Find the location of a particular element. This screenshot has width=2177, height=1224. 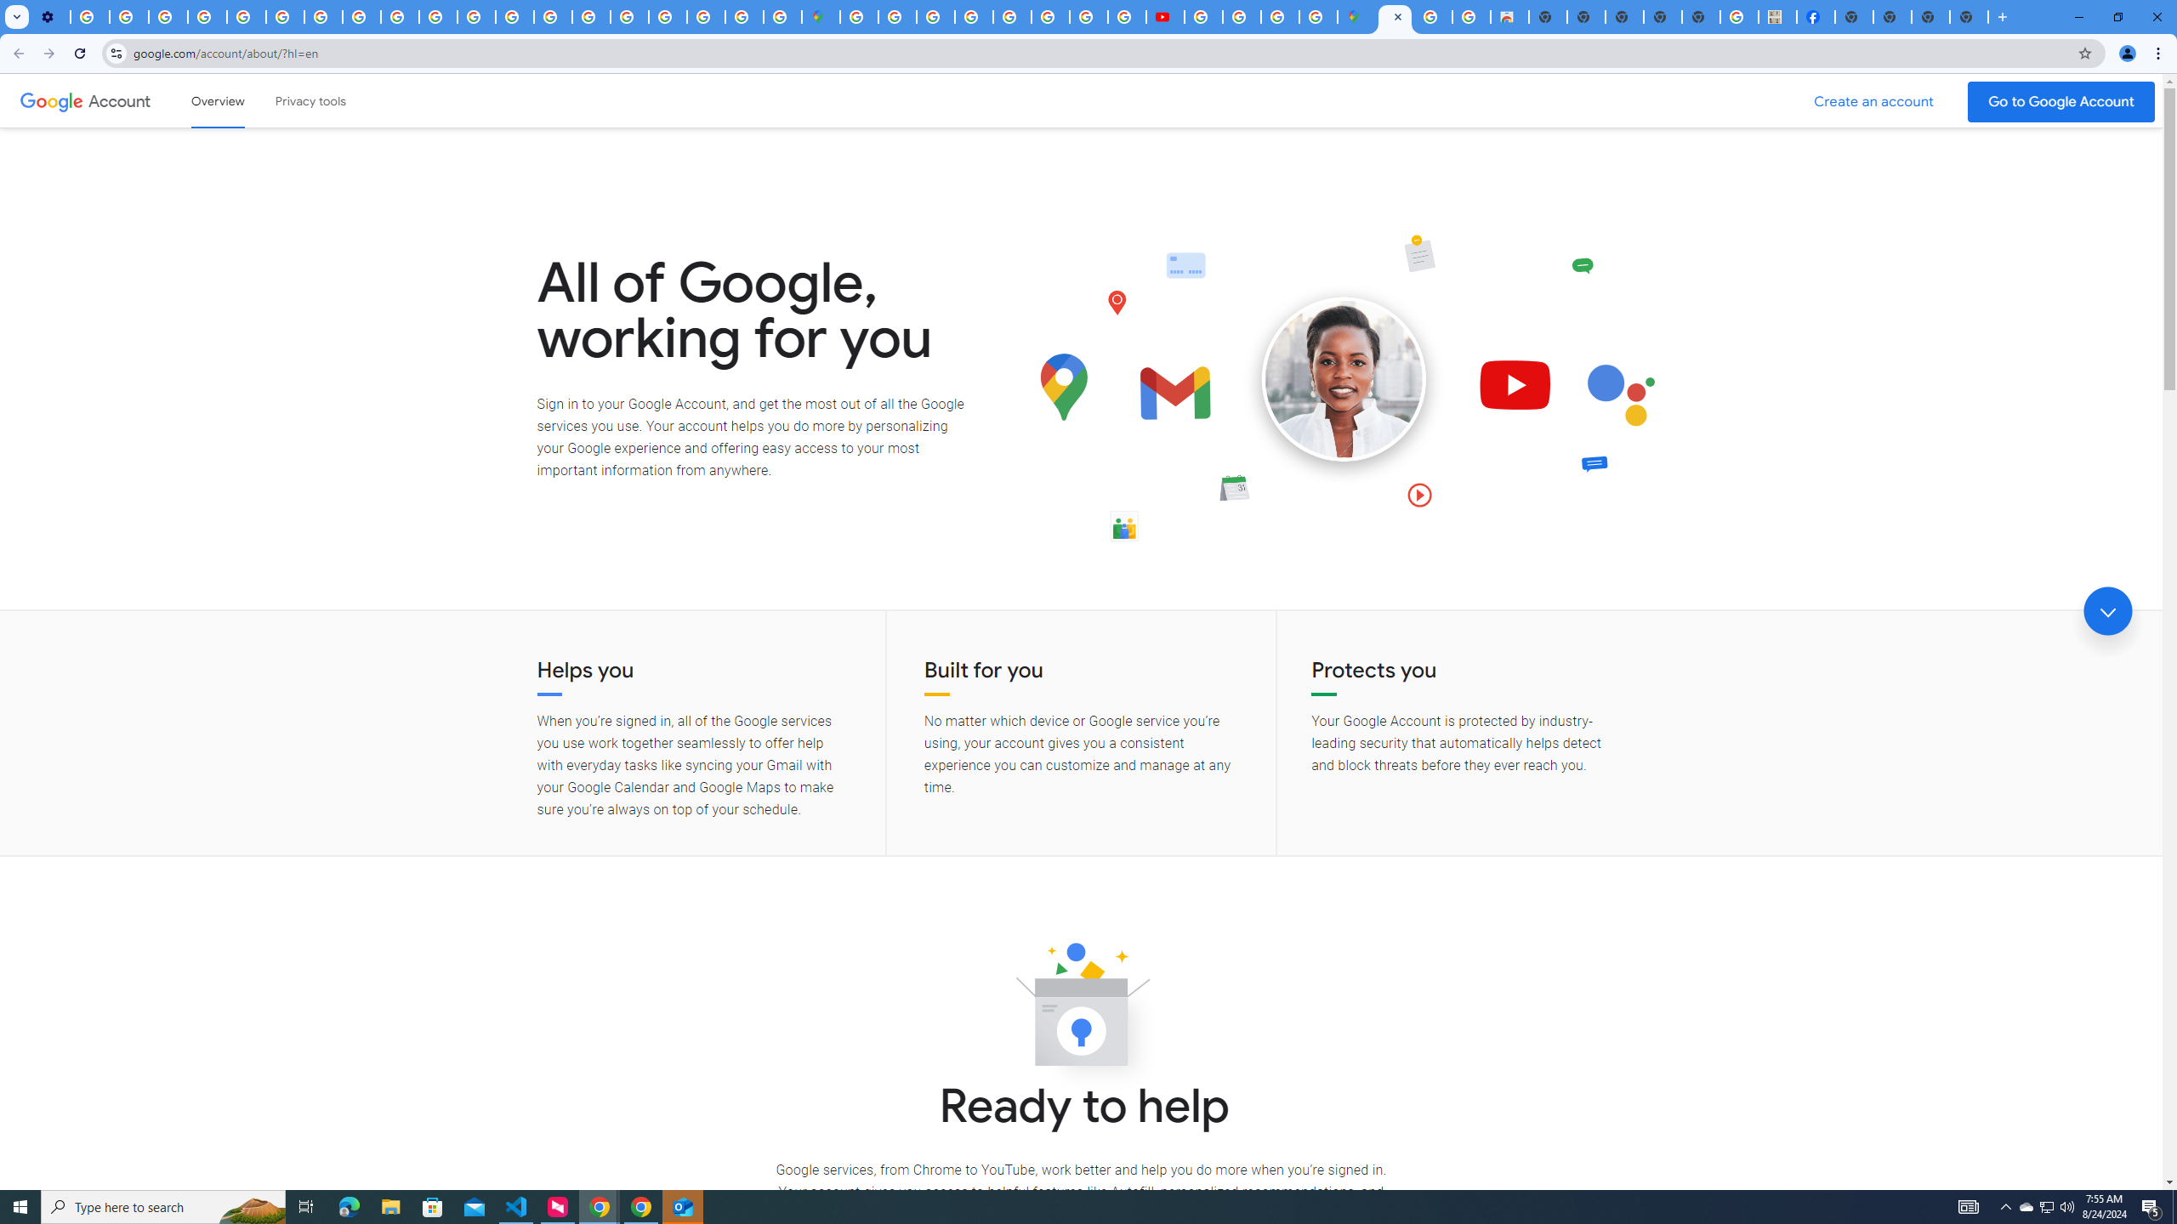

Chrome Web Store - Shopping is located at coordinates (1509, 17).